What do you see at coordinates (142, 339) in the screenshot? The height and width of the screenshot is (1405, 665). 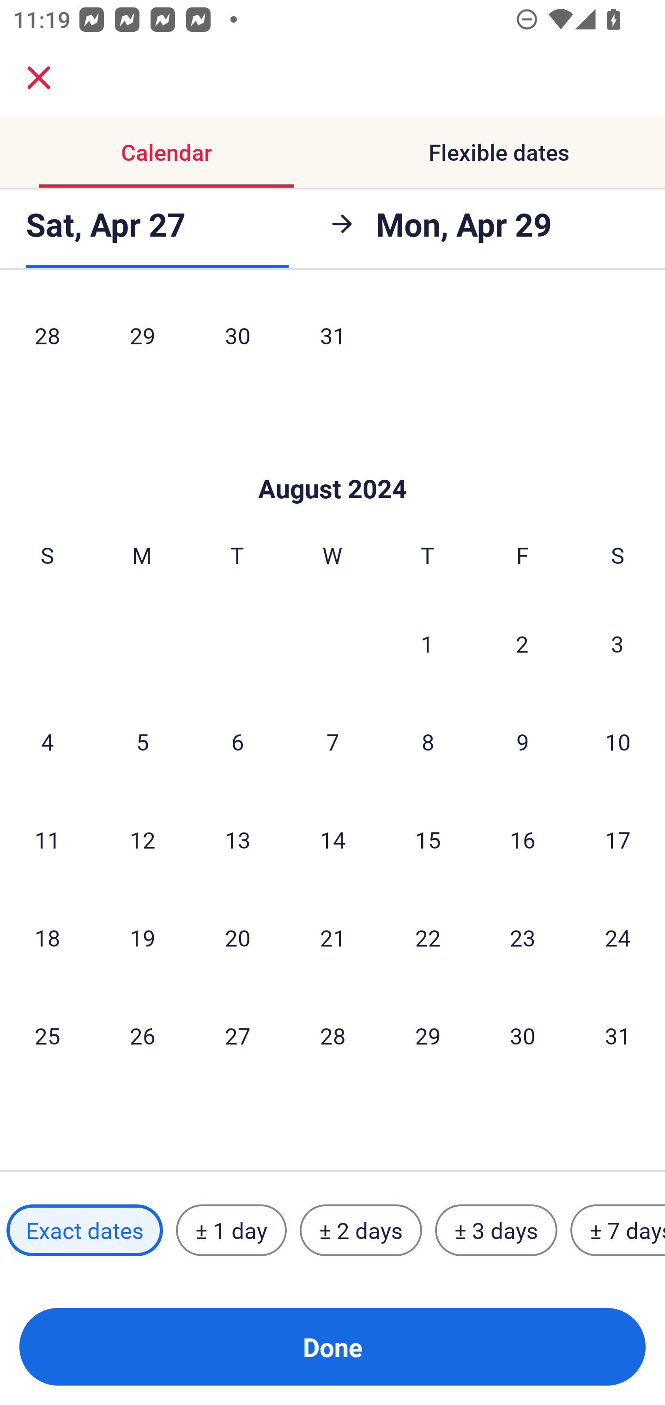 I see `29 Monday, July 29, 2024` at bounding box center [142, 339].